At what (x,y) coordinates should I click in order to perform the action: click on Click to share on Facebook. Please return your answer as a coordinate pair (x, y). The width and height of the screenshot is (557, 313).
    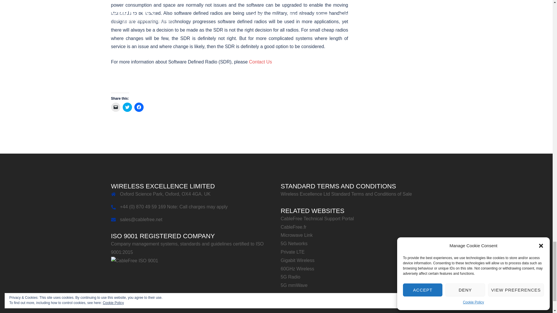
    Looking at the image, I should click on (139, 107).